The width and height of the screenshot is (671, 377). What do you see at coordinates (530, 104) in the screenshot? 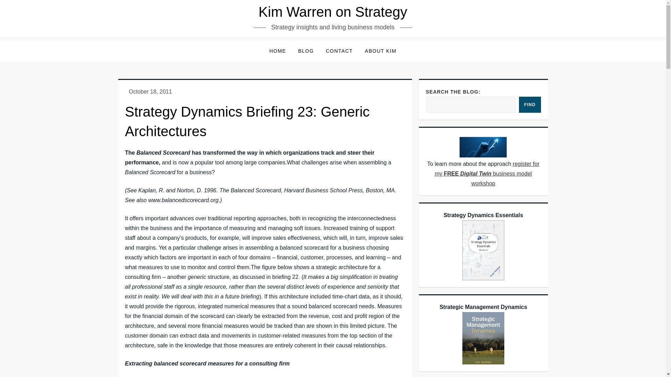
I see `FIND` at bounding box center [530, 104].